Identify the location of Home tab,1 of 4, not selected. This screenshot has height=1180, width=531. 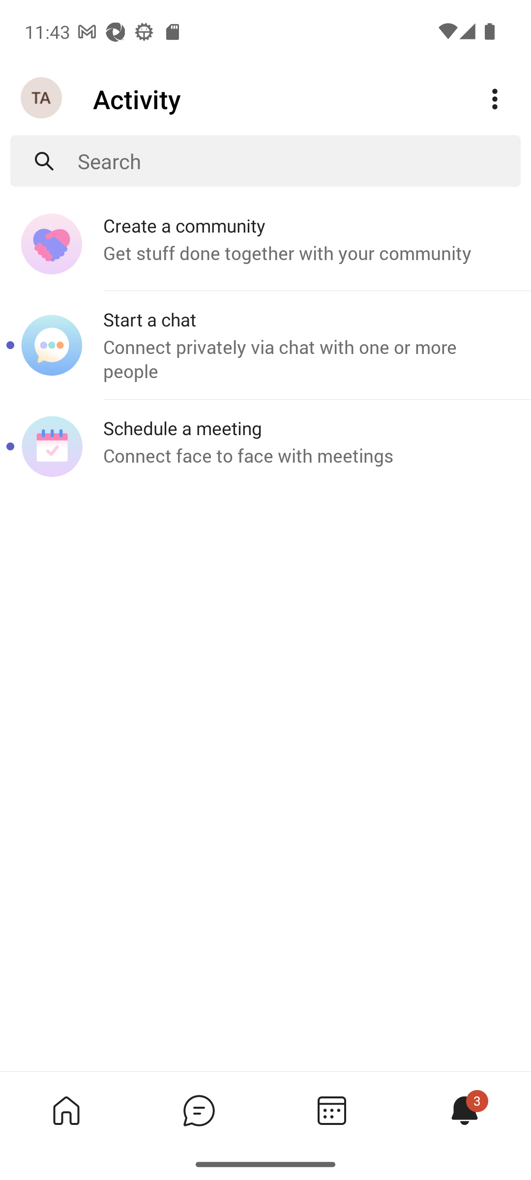
(66, 1110).